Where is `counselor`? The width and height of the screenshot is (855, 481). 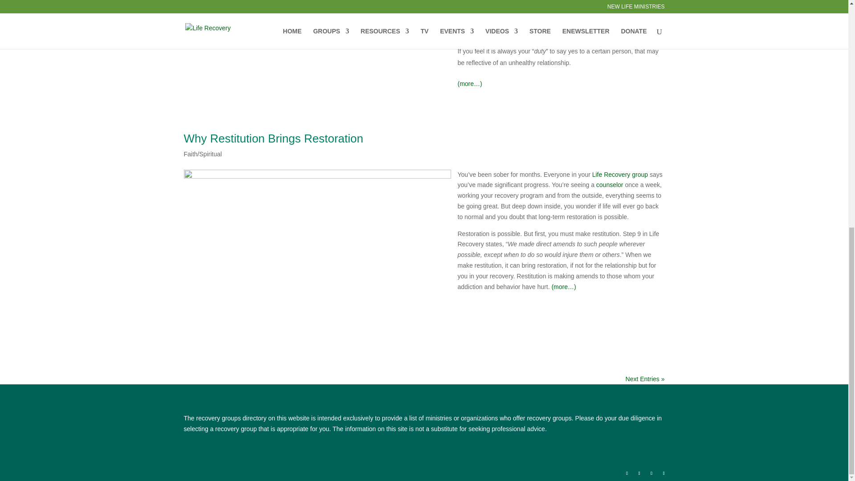 counselor is located at coordinates (609, 185).